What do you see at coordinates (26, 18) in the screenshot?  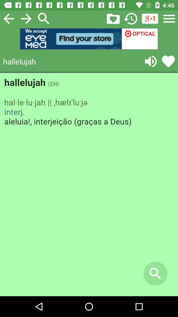 I see `go to next page` at bounding box center [26, 18].